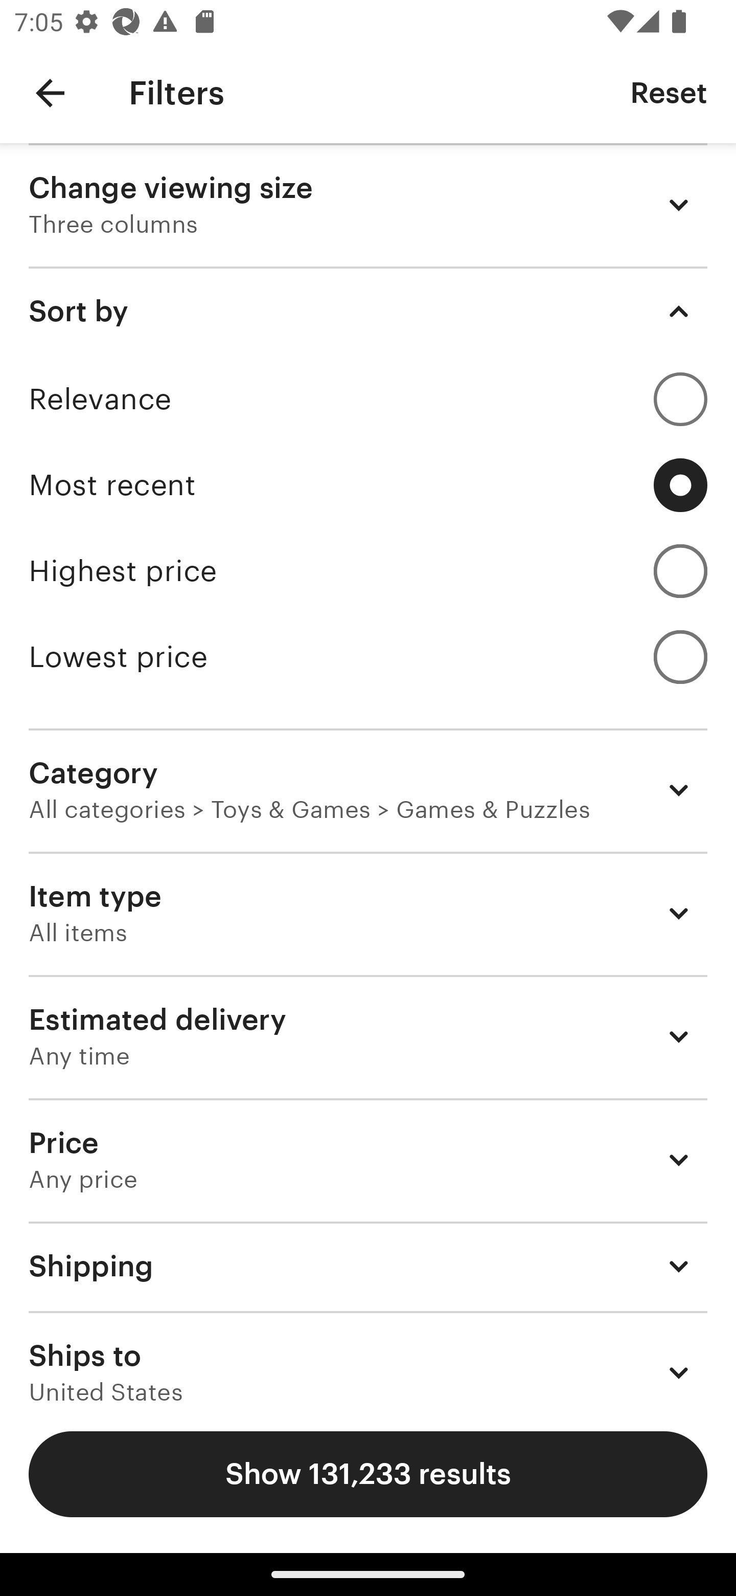  I want to click on Change viewing size Three columns, so click(368, 205).